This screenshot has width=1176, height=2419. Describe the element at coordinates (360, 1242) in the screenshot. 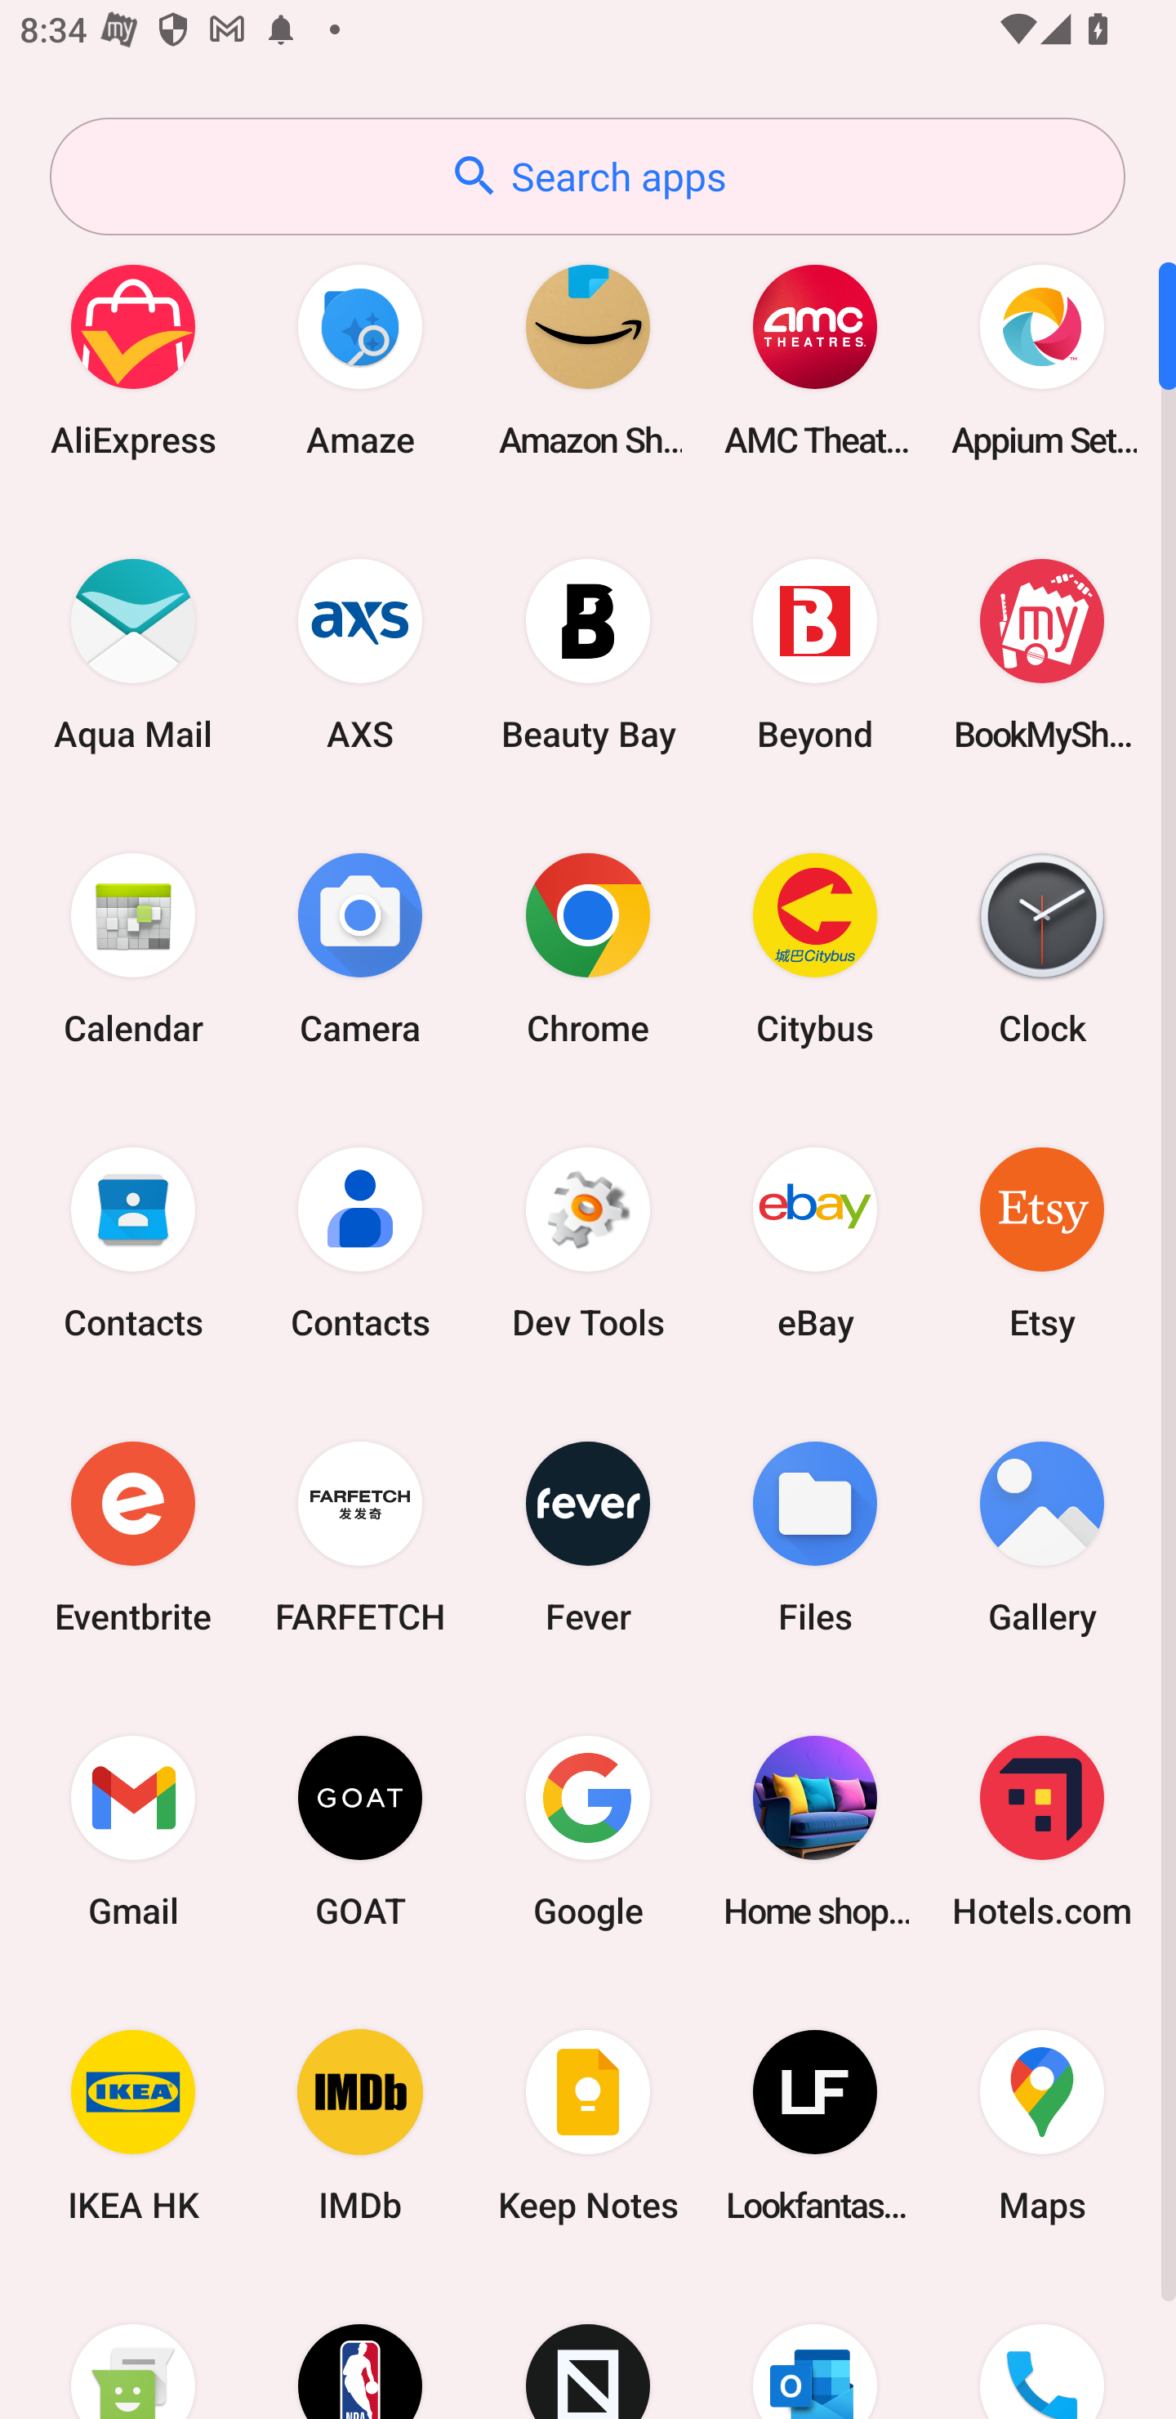

I see `Contacts` at that location.